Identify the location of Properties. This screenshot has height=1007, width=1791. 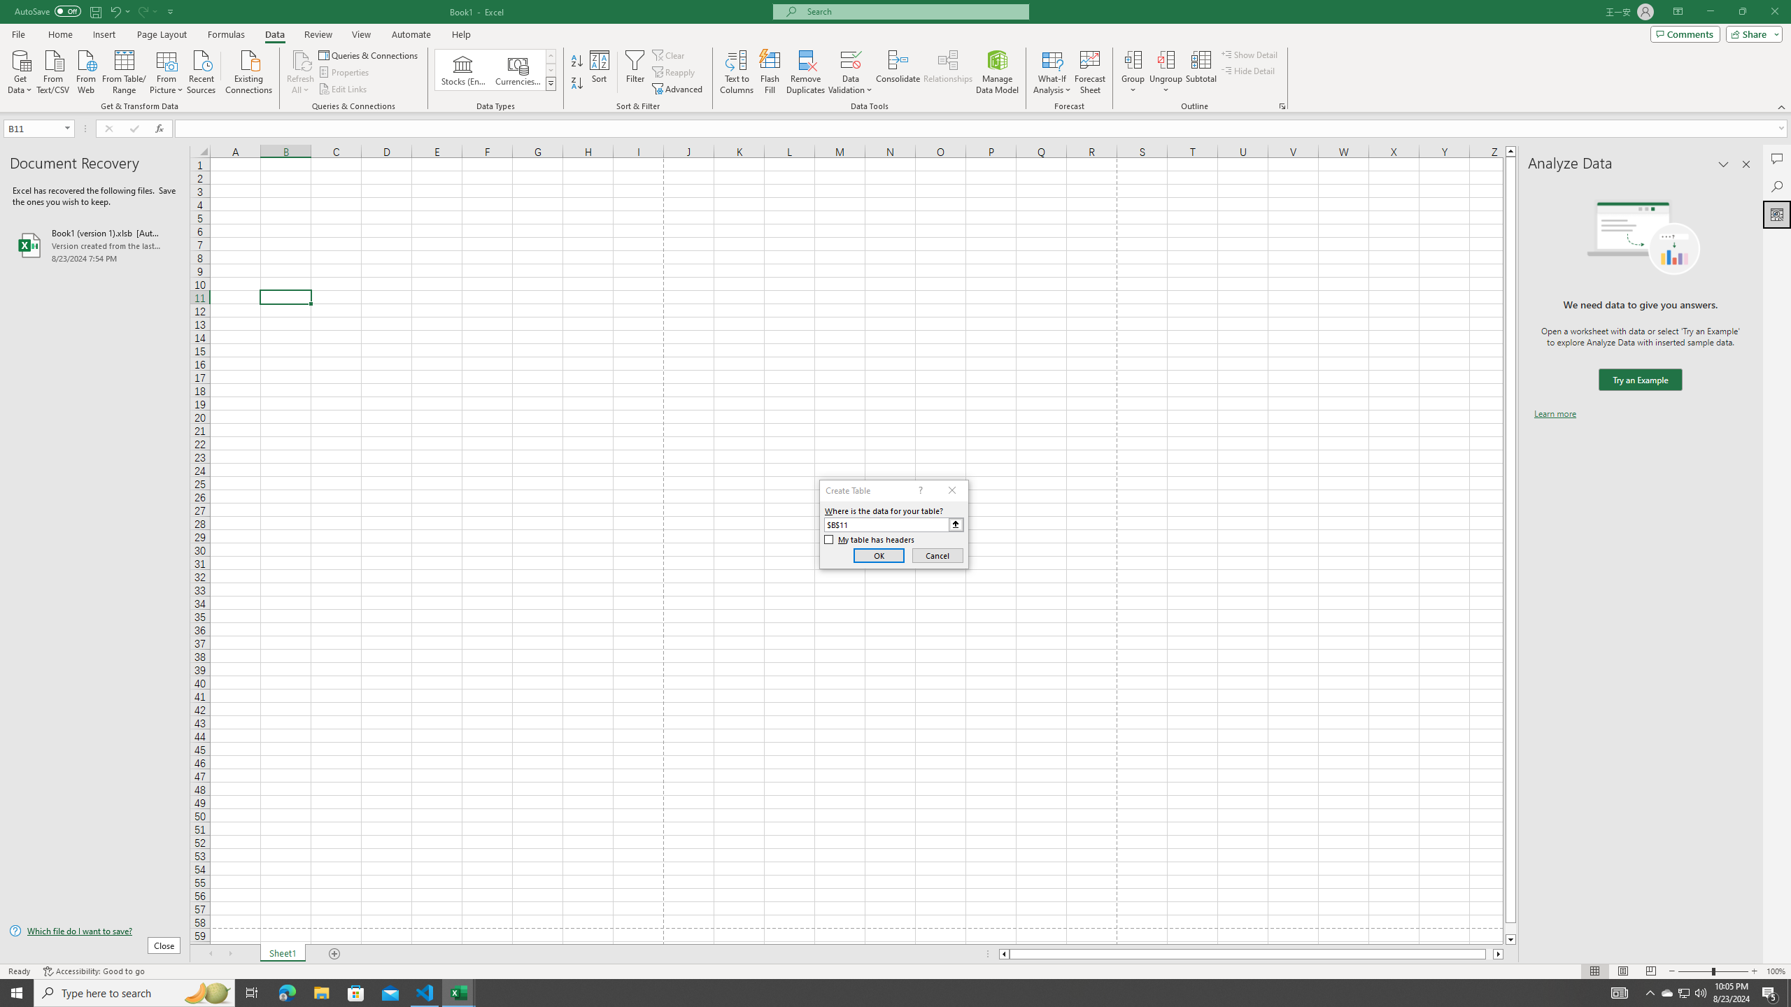
(346, 73).